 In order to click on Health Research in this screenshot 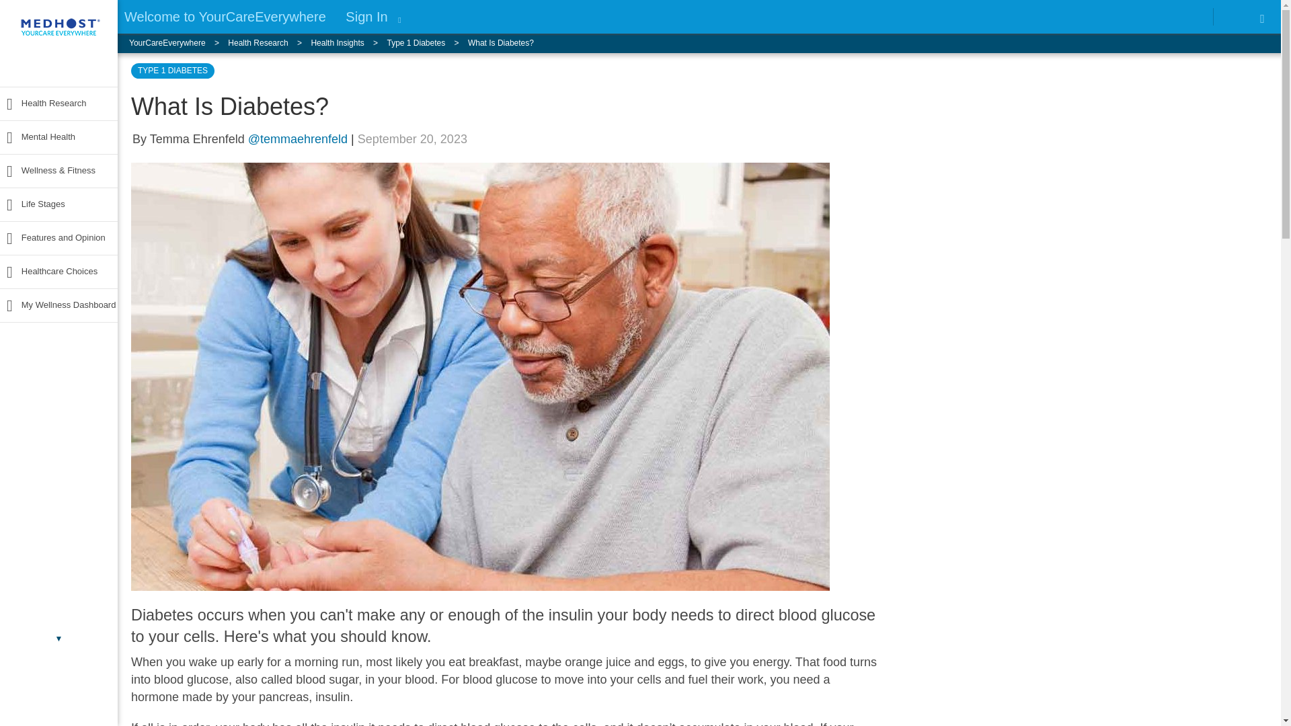, I will do `click(269, 43)`.